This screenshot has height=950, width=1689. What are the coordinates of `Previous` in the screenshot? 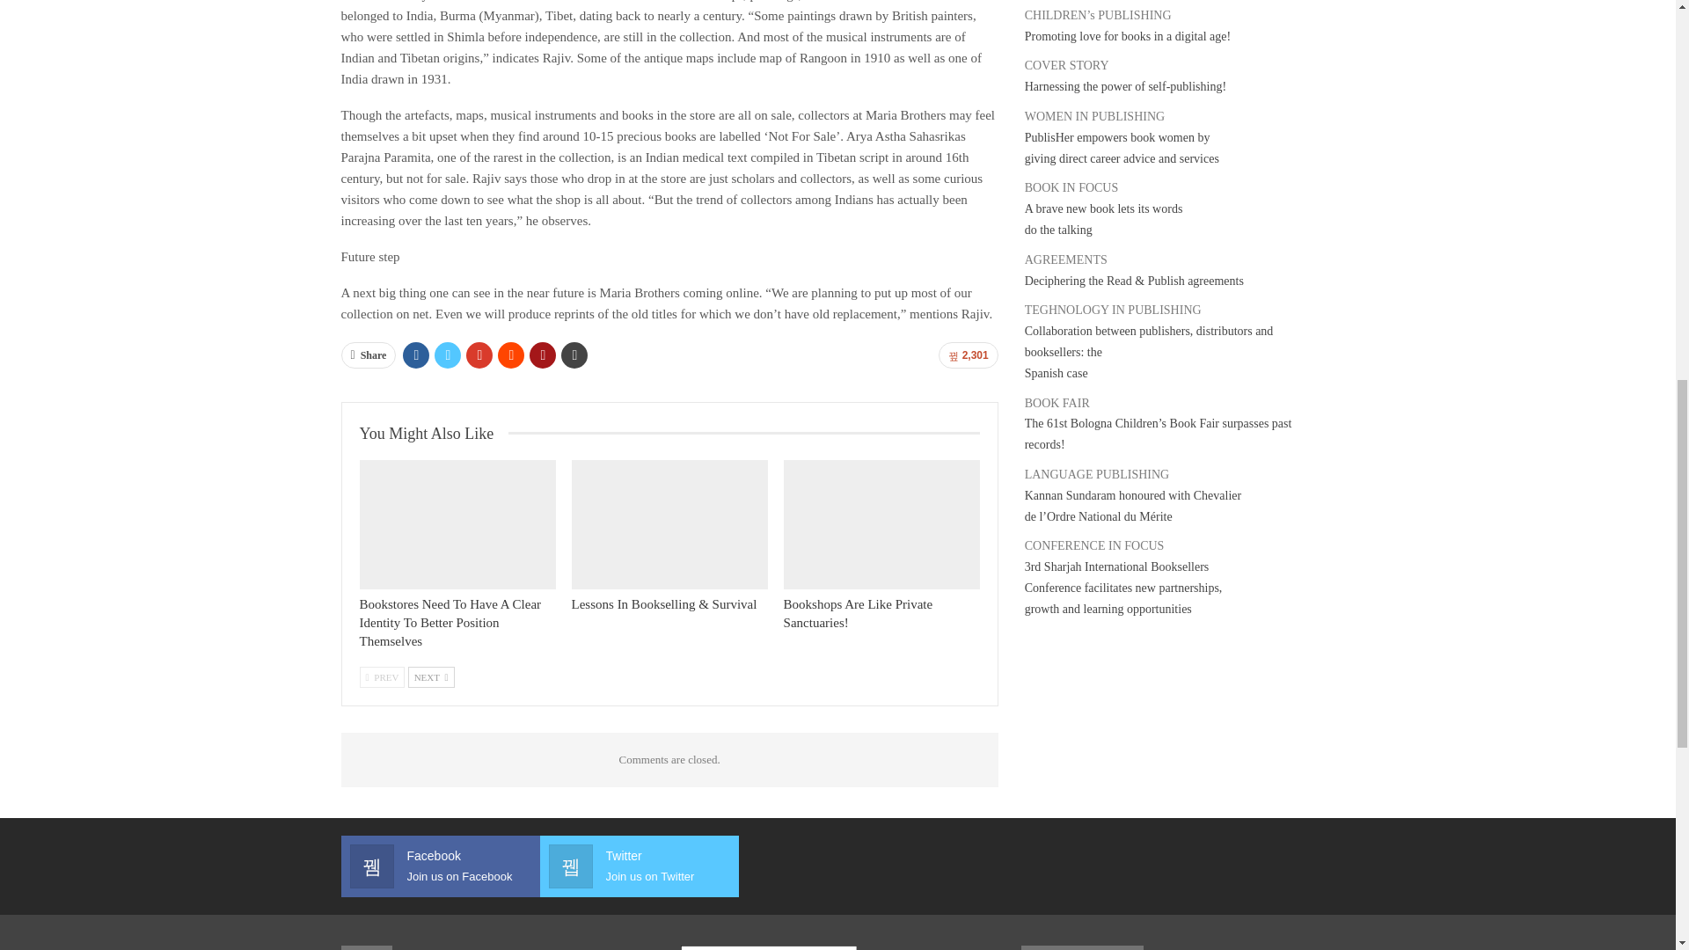 It's located at (382, 677).